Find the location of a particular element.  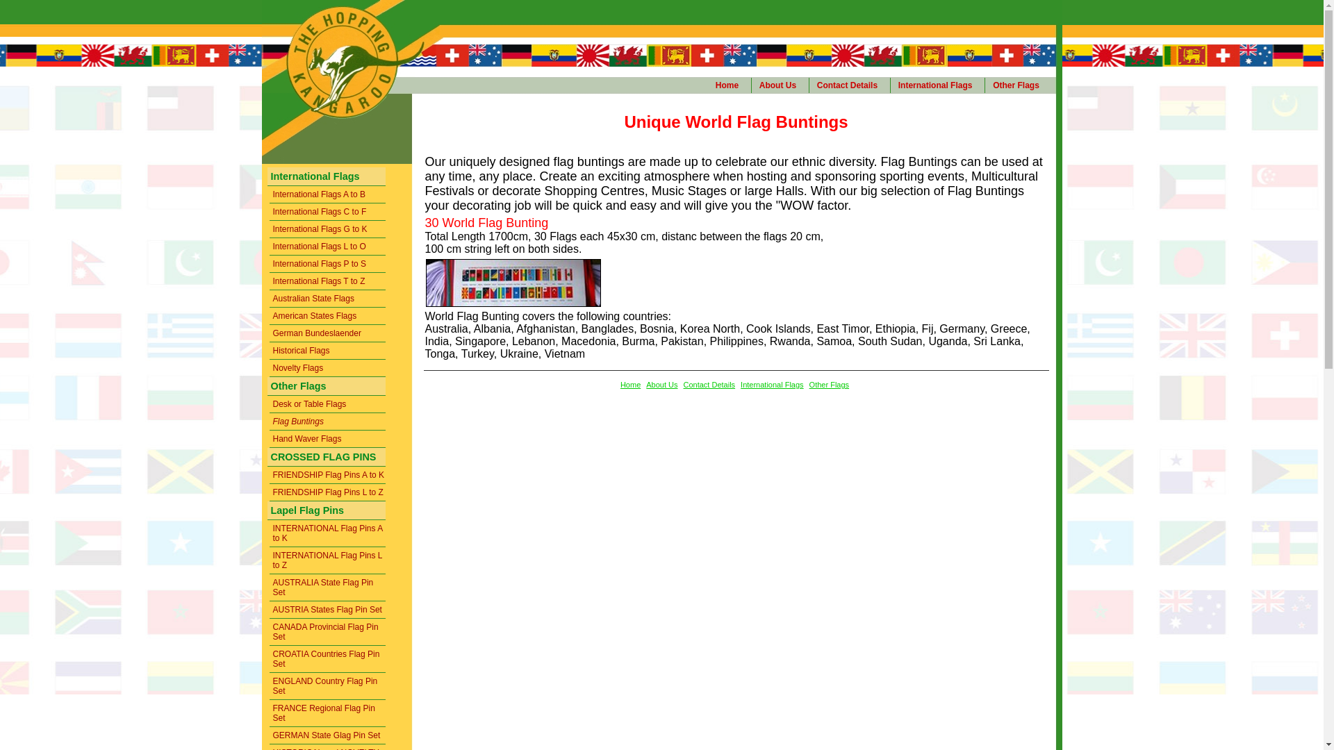

Other Flags   is located at coordinates (1019, 85).